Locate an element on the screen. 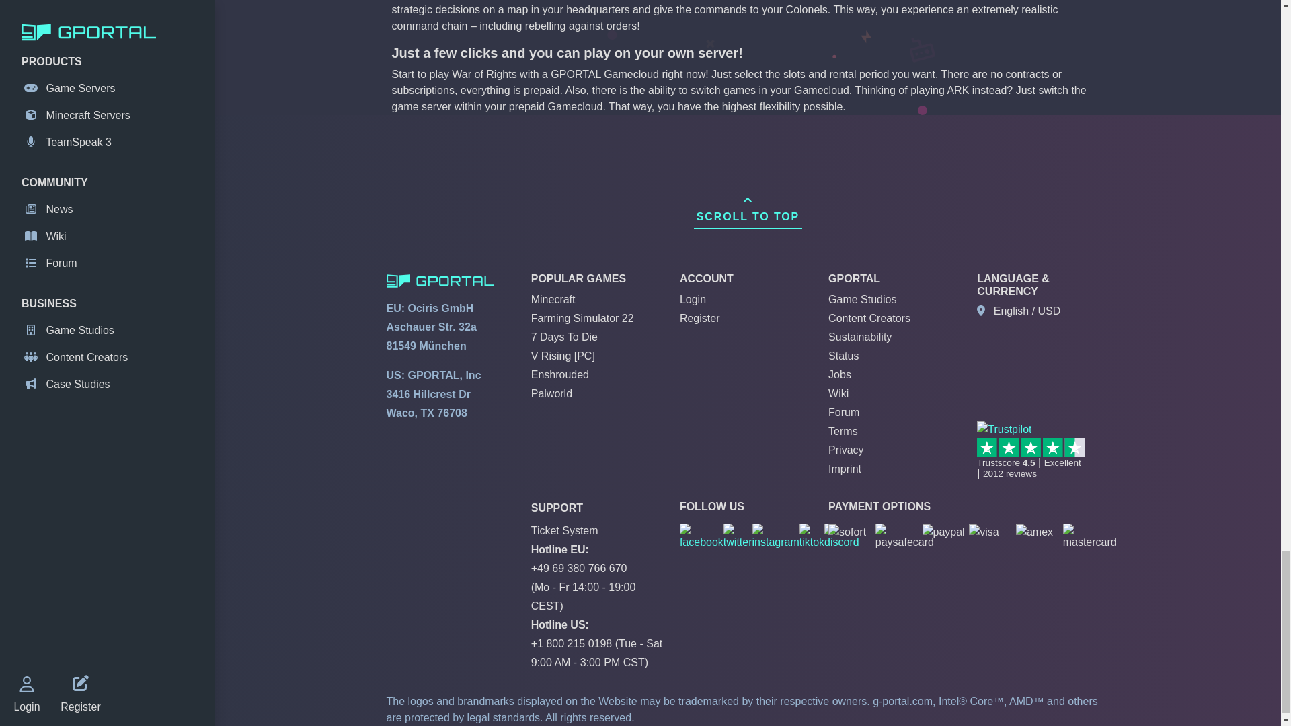 The width and height of the screenshot is (1291, 726). Farming Simulator 22 is located at coordinates (582, 318).